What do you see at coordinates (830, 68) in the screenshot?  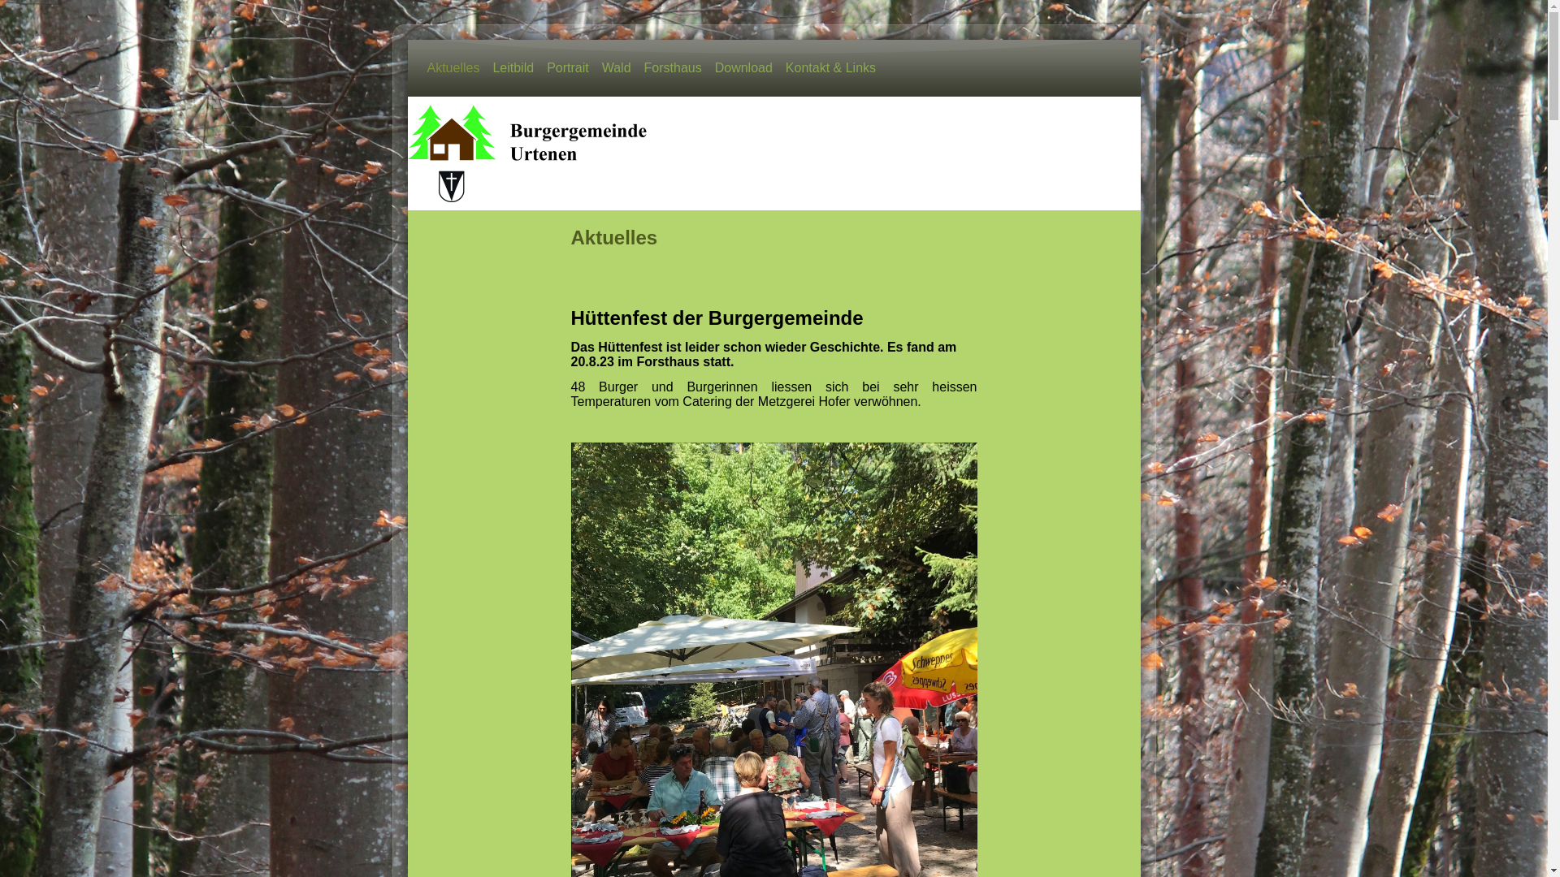 I see `Kontakt & Links` at bounding box center [830, 68].